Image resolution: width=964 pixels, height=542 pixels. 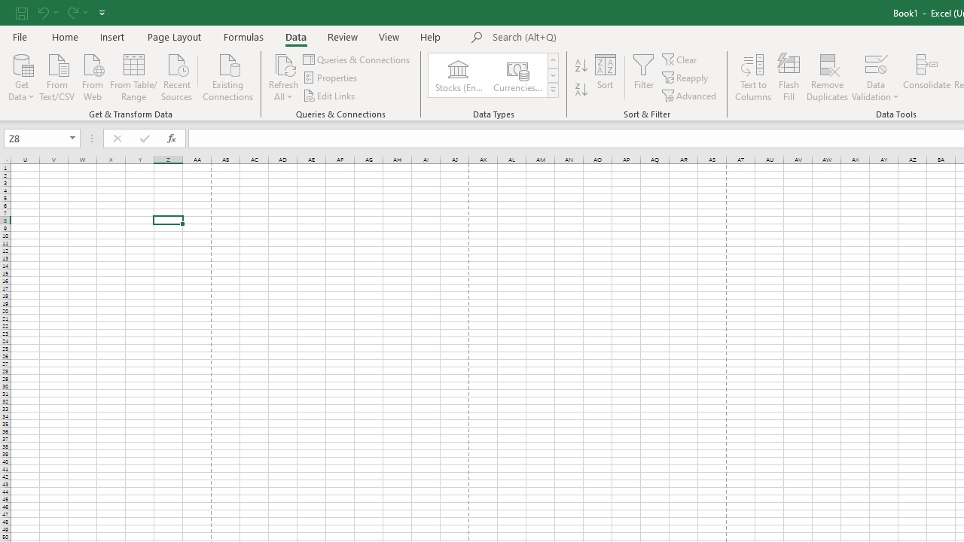 What do you see at coordinates (926, 77) in the screenshot?
I see `Consolidate...` at bounding box center [926, 77].